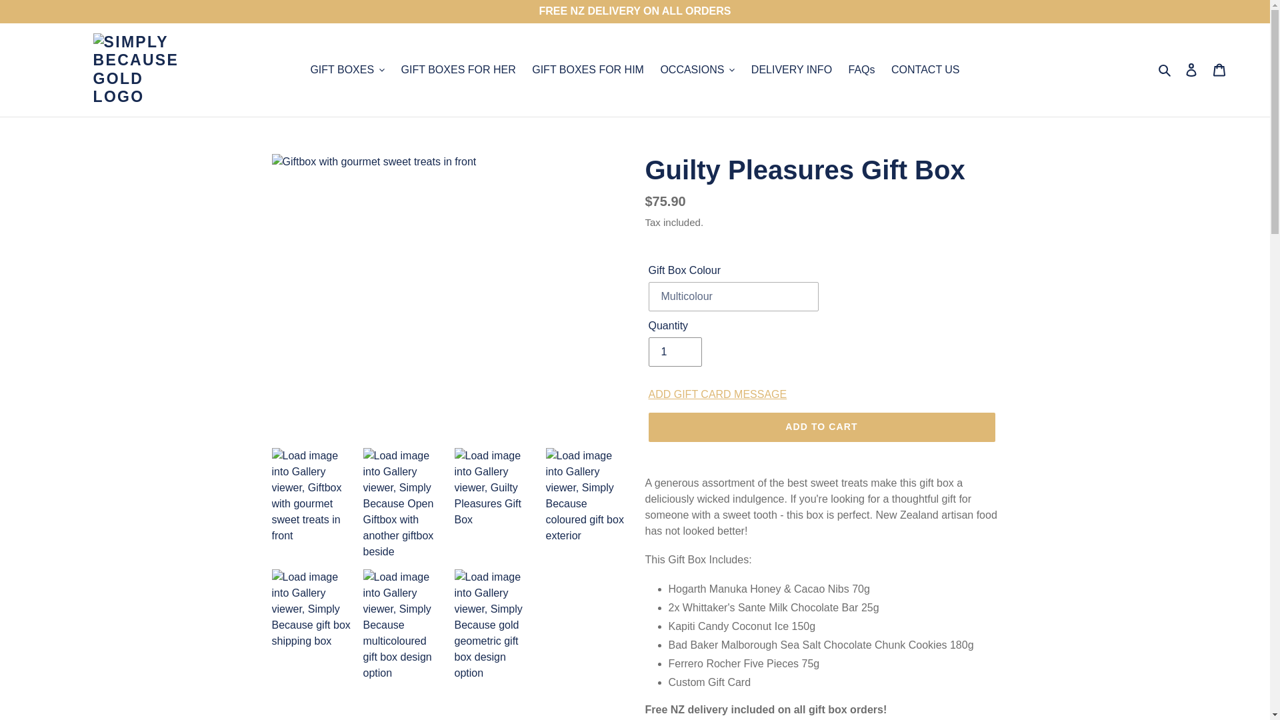  Describe the element at coordinates (587, 69) in the screenshot. I see `GIFT BOXES FOR HIM` at that location.